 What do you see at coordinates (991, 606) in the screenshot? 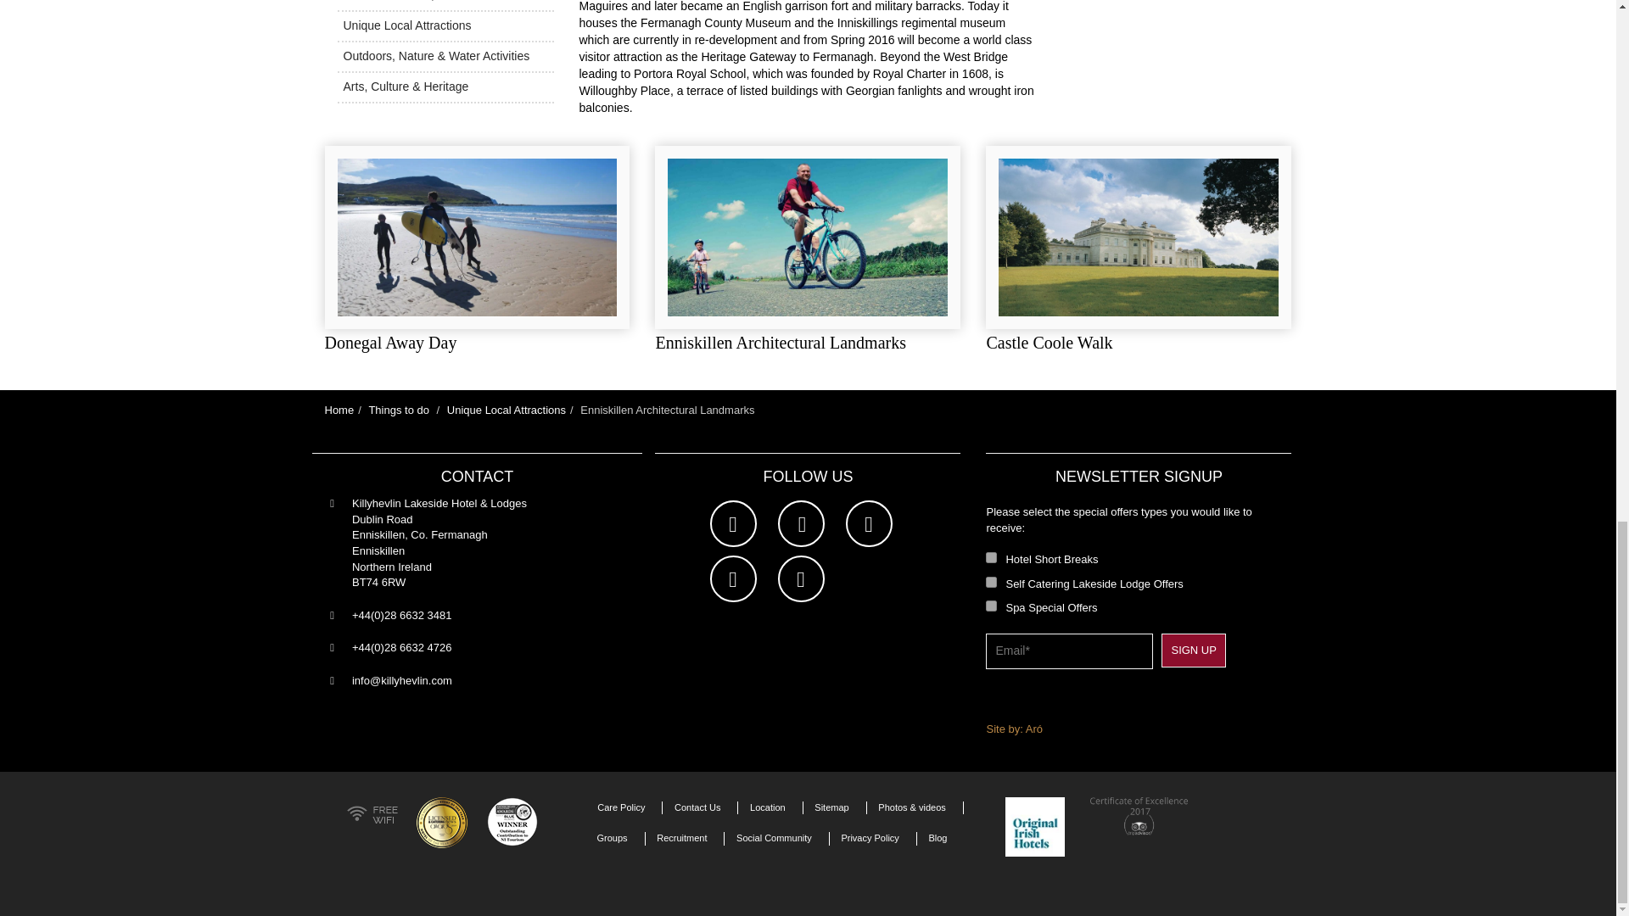
I see `13664` at bounding box center [991, 606].